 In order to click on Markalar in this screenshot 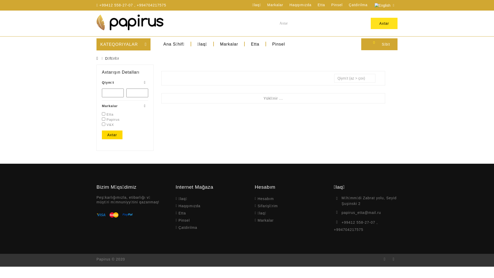, I will do `click(266, 220)`.